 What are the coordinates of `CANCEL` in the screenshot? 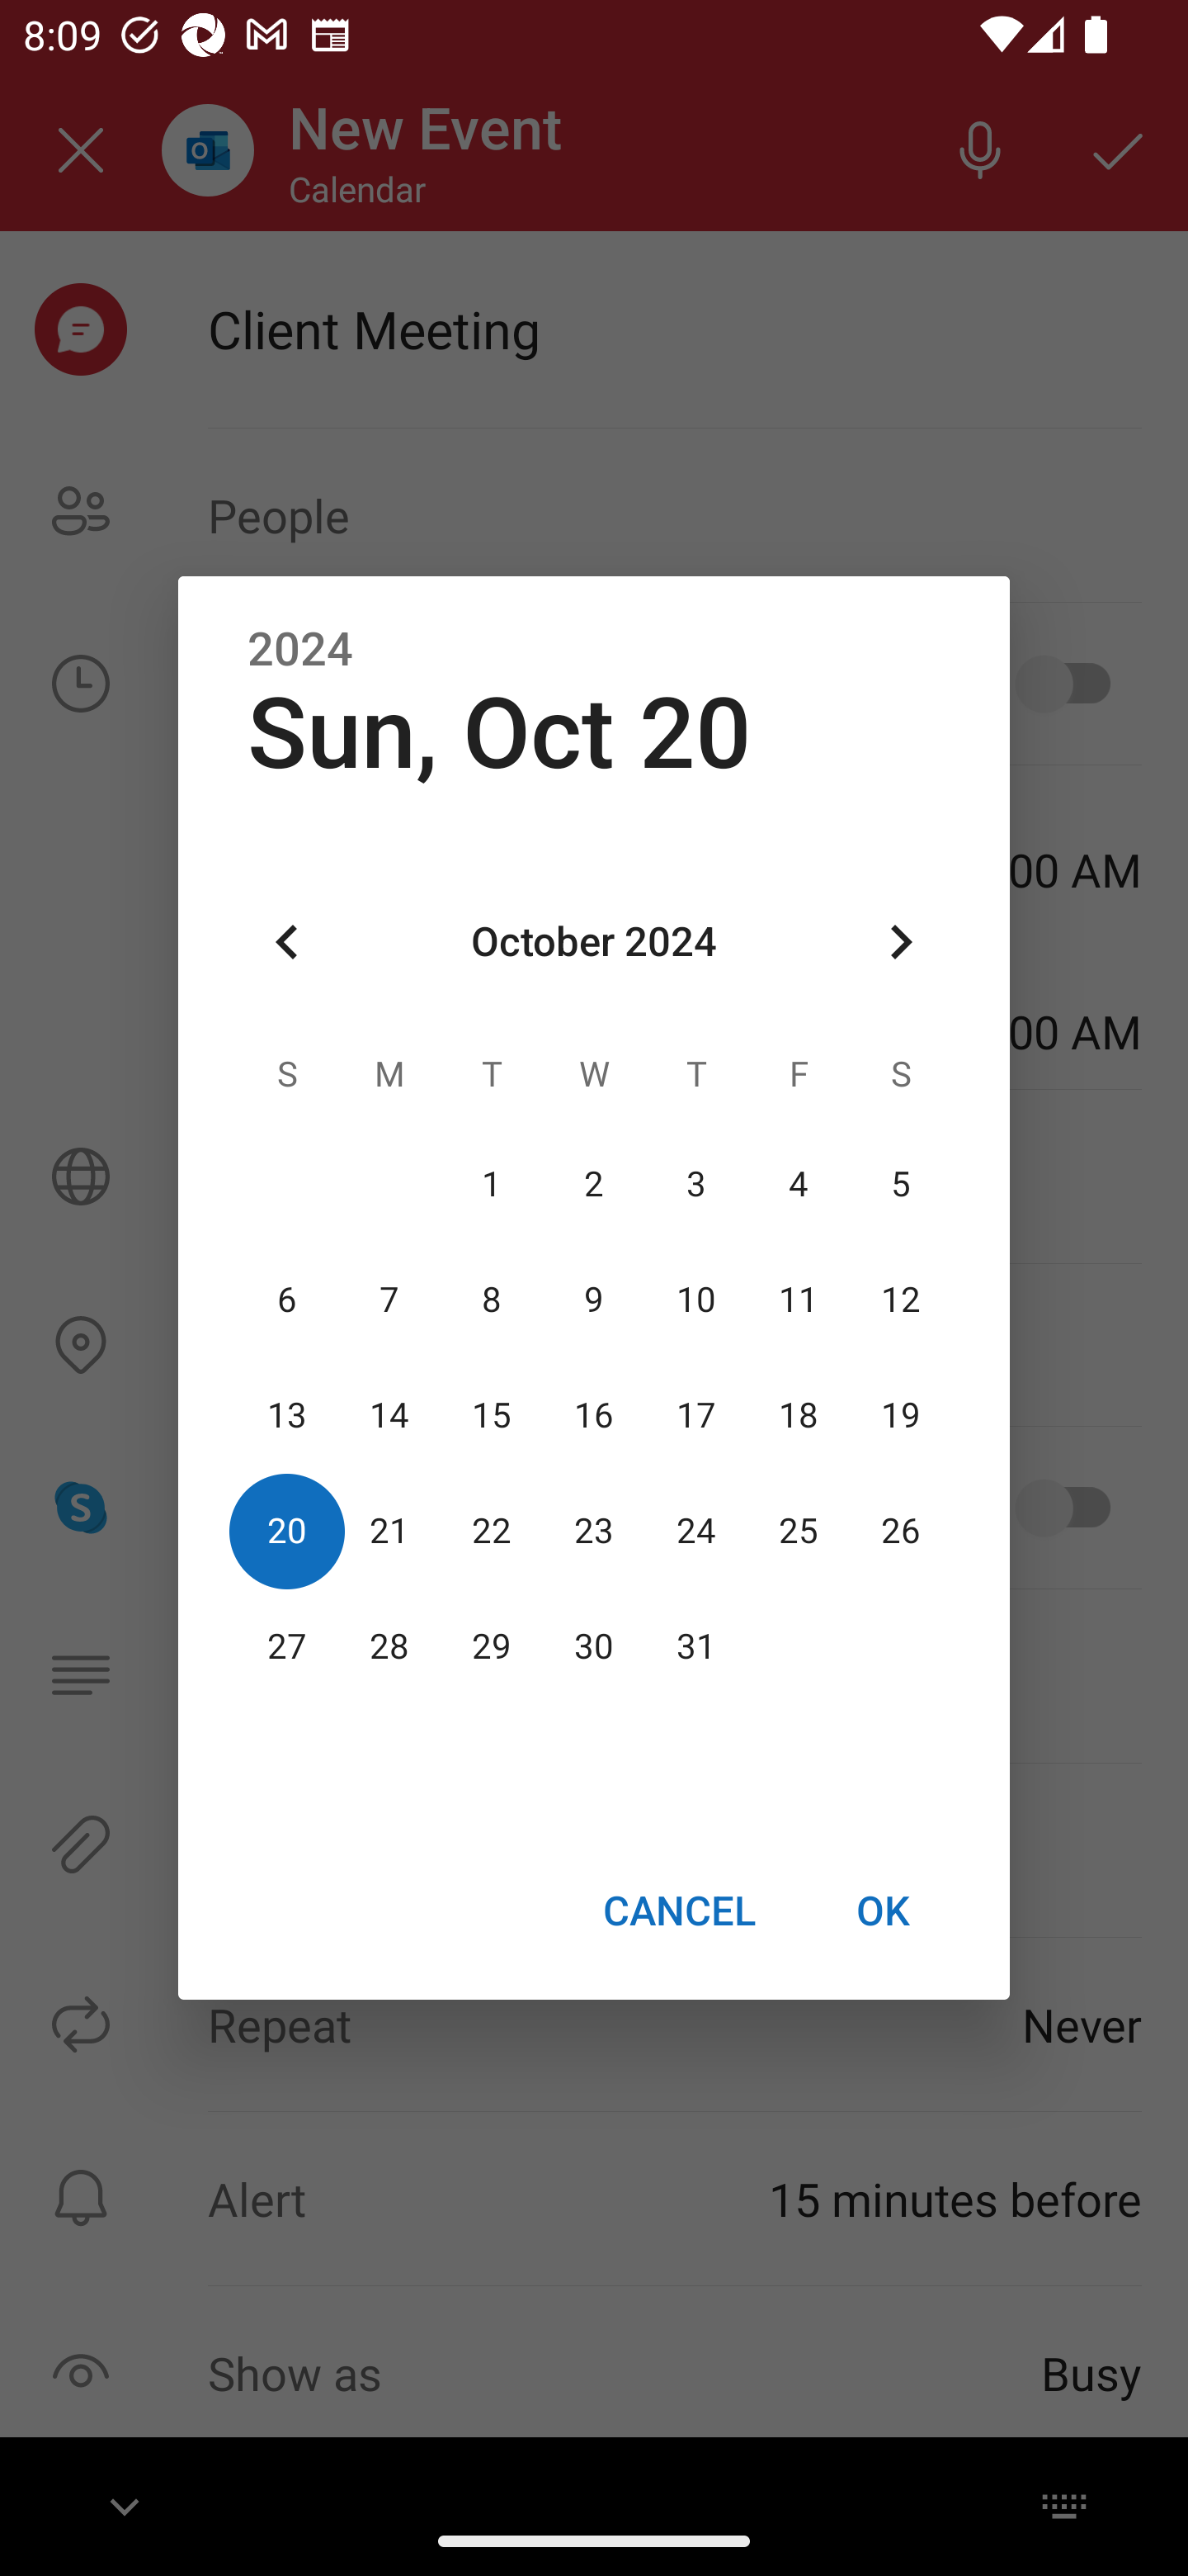 It's located at (678, 1910).